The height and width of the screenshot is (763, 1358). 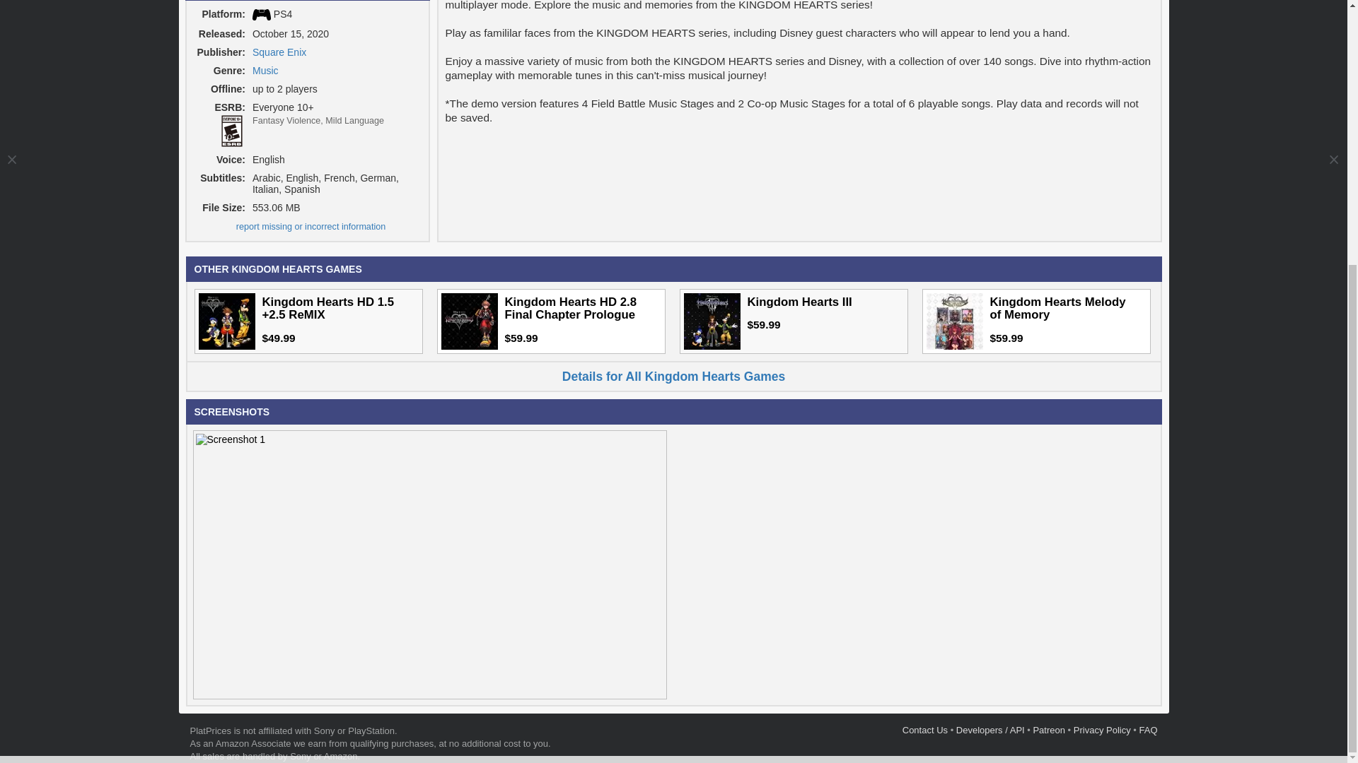 What do you see at coordinates (712, 321) in the screenshot?
I see `Kingdom Hearts III` at bounding box center [712, 321].